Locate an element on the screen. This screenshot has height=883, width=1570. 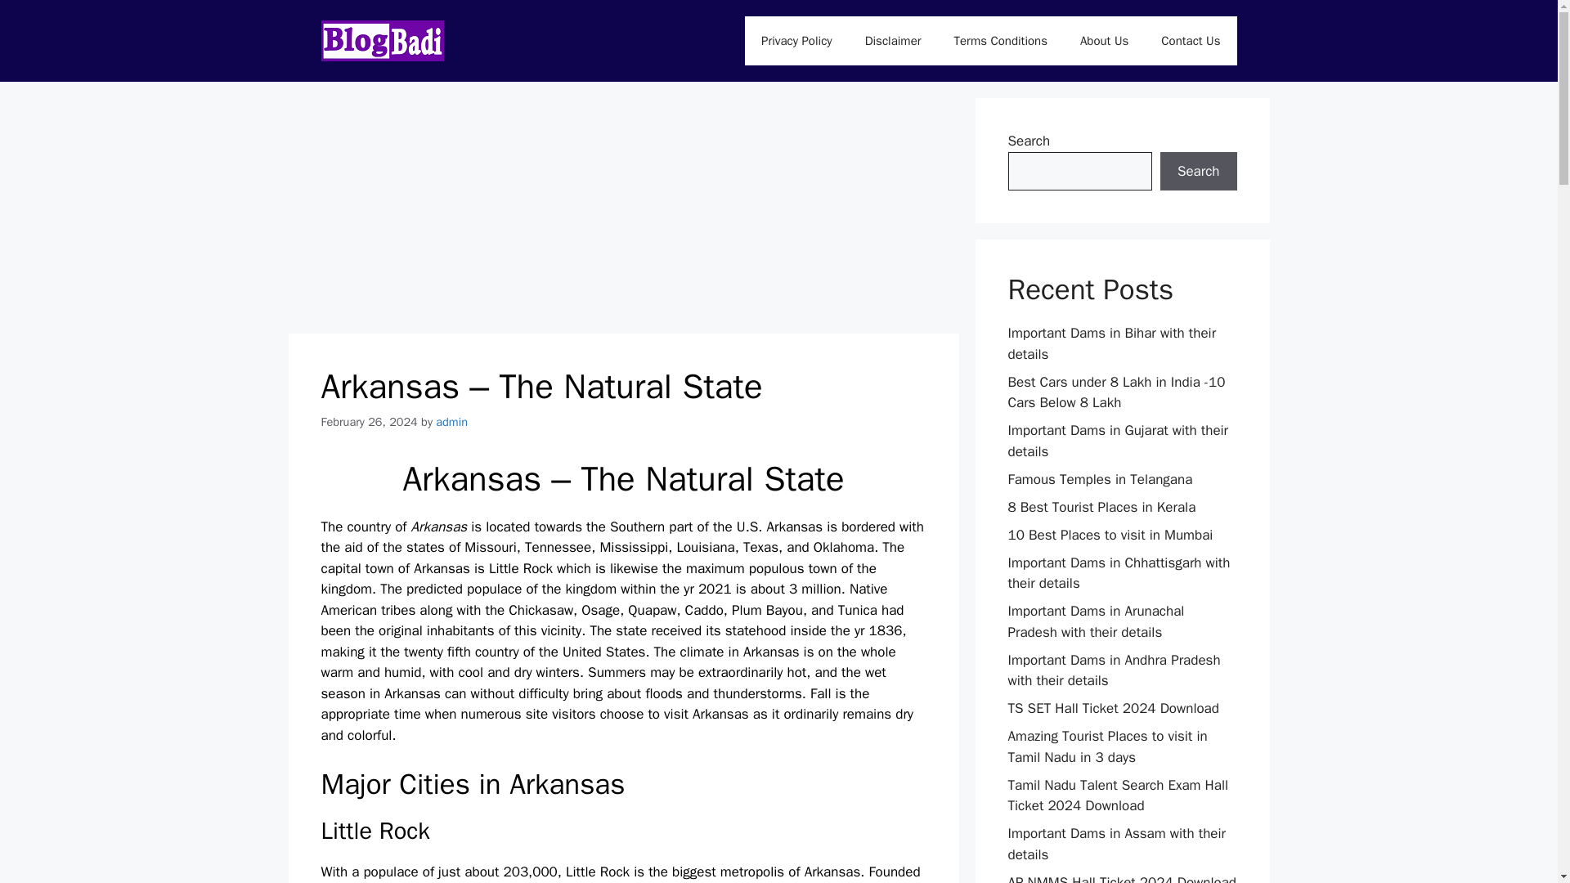
View all posts by admin is located at coordinates (451, 421).